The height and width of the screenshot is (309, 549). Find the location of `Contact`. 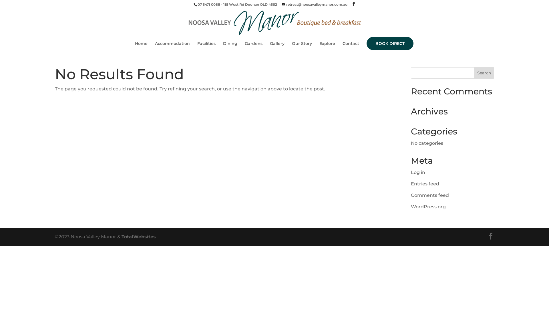

Contact is located at coordinates (351, 46).